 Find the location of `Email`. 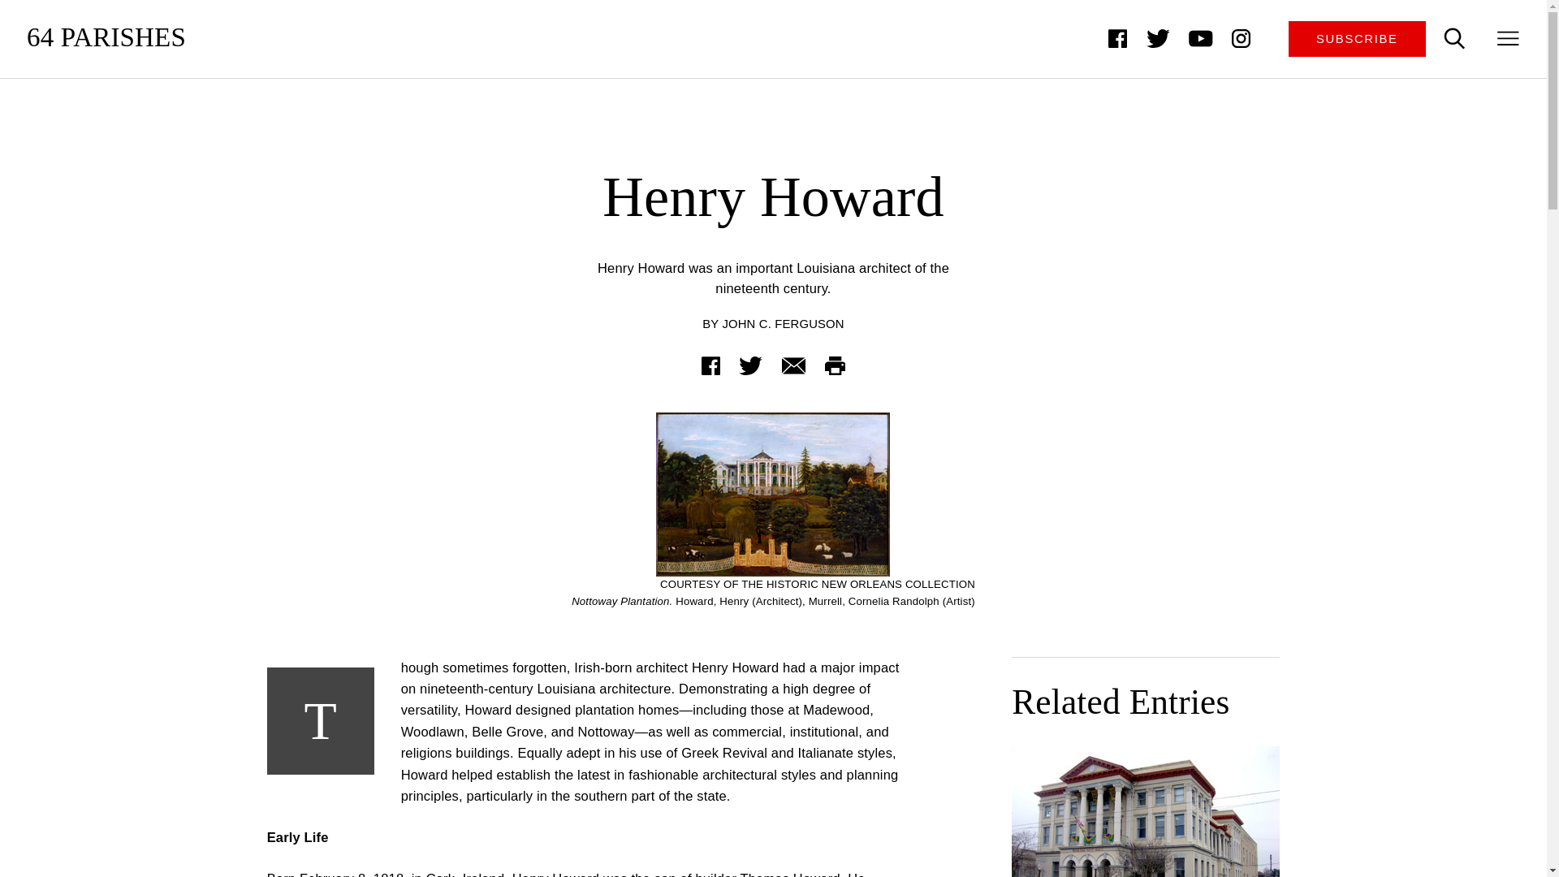

Email is located at coordinates (792, 365).